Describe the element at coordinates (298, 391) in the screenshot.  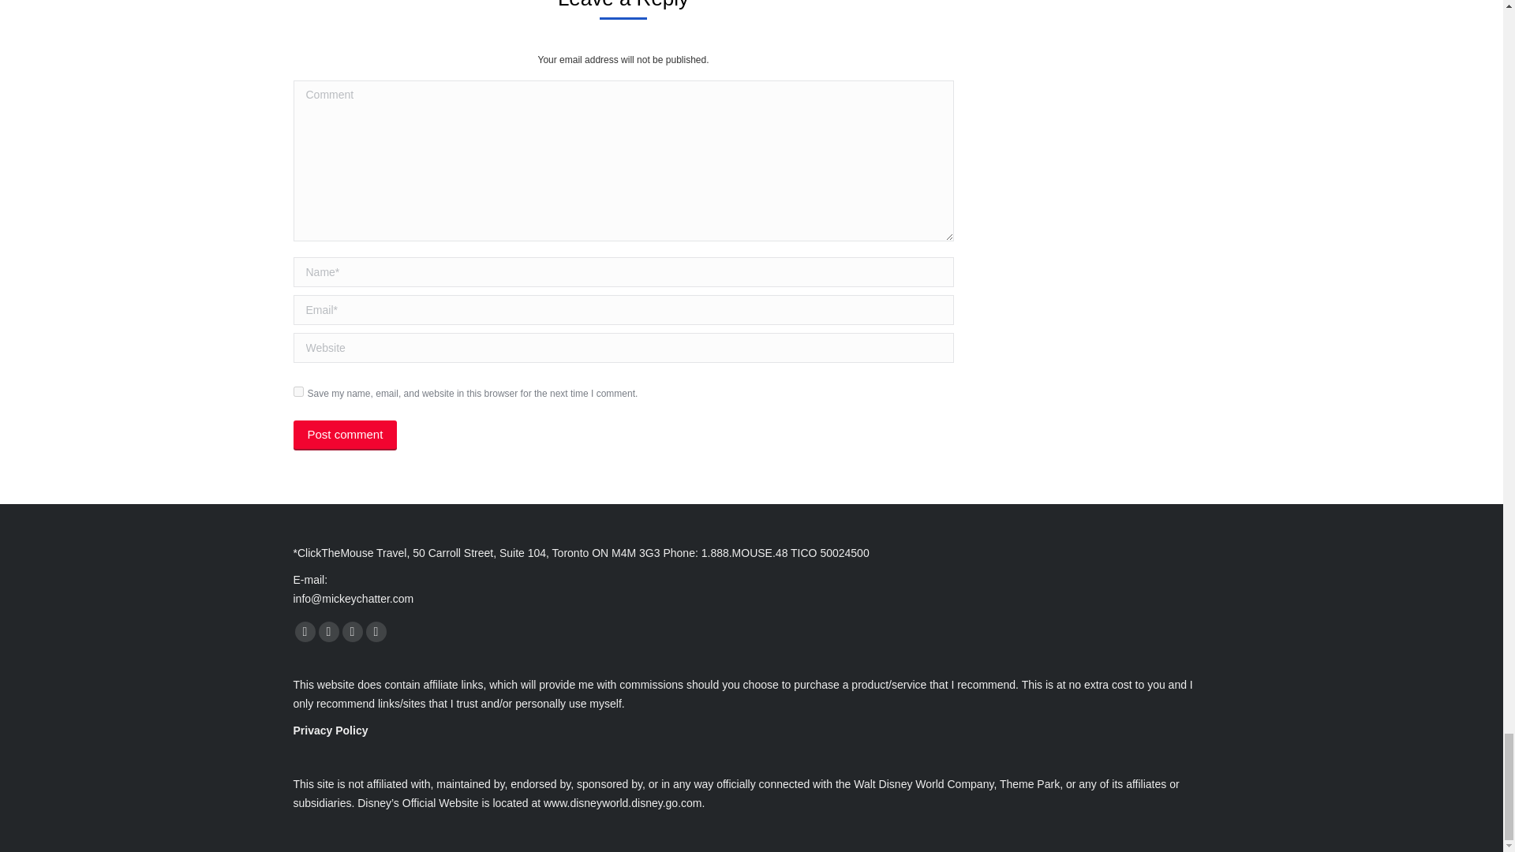
I see `yes` at that location.